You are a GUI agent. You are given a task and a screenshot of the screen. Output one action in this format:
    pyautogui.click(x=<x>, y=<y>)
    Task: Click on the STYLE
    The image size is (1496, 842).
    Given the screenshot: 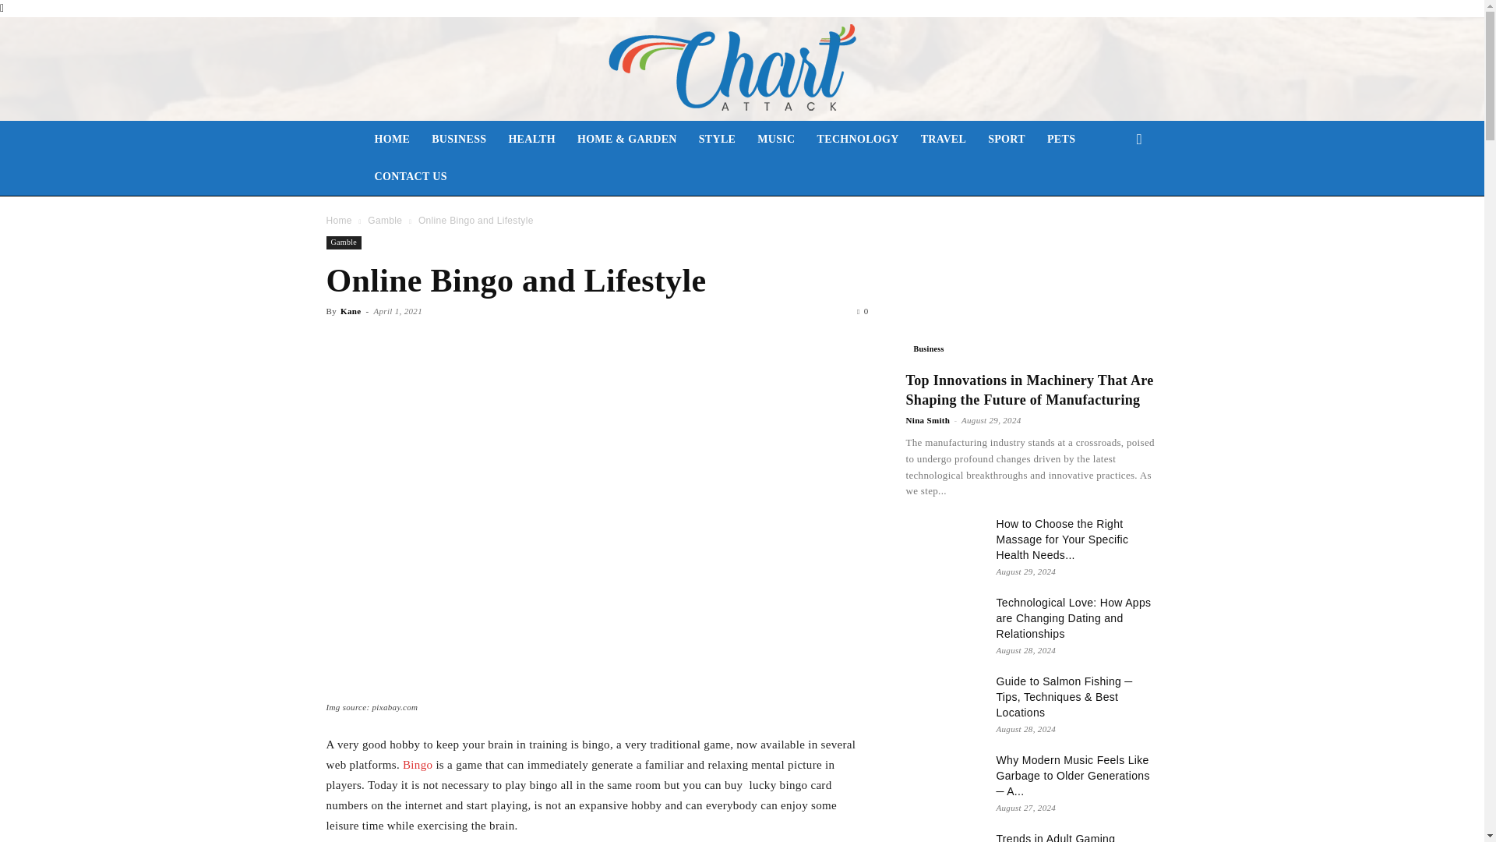 What is the action you would take?
    pyautogui.click(x=717, y=140)
    